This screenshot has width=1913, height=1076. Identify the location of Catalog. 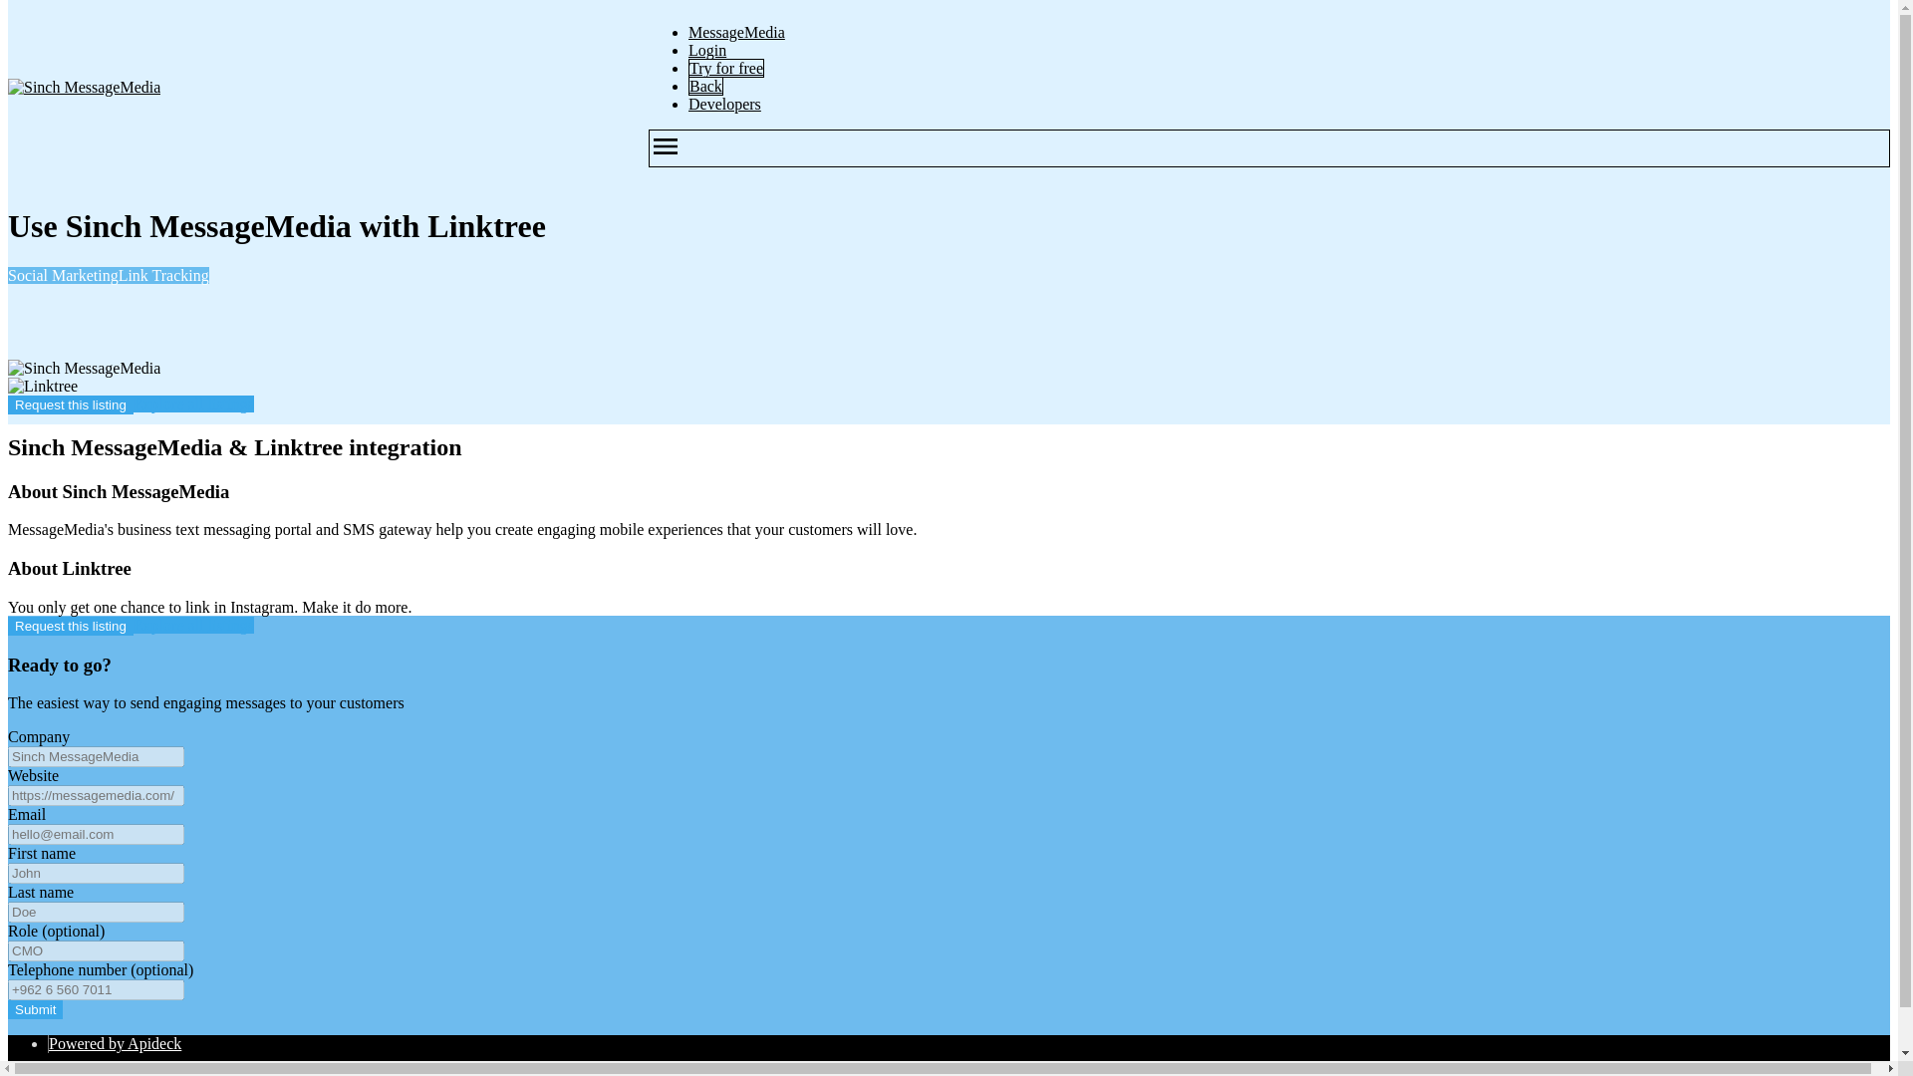
(74, 1072).